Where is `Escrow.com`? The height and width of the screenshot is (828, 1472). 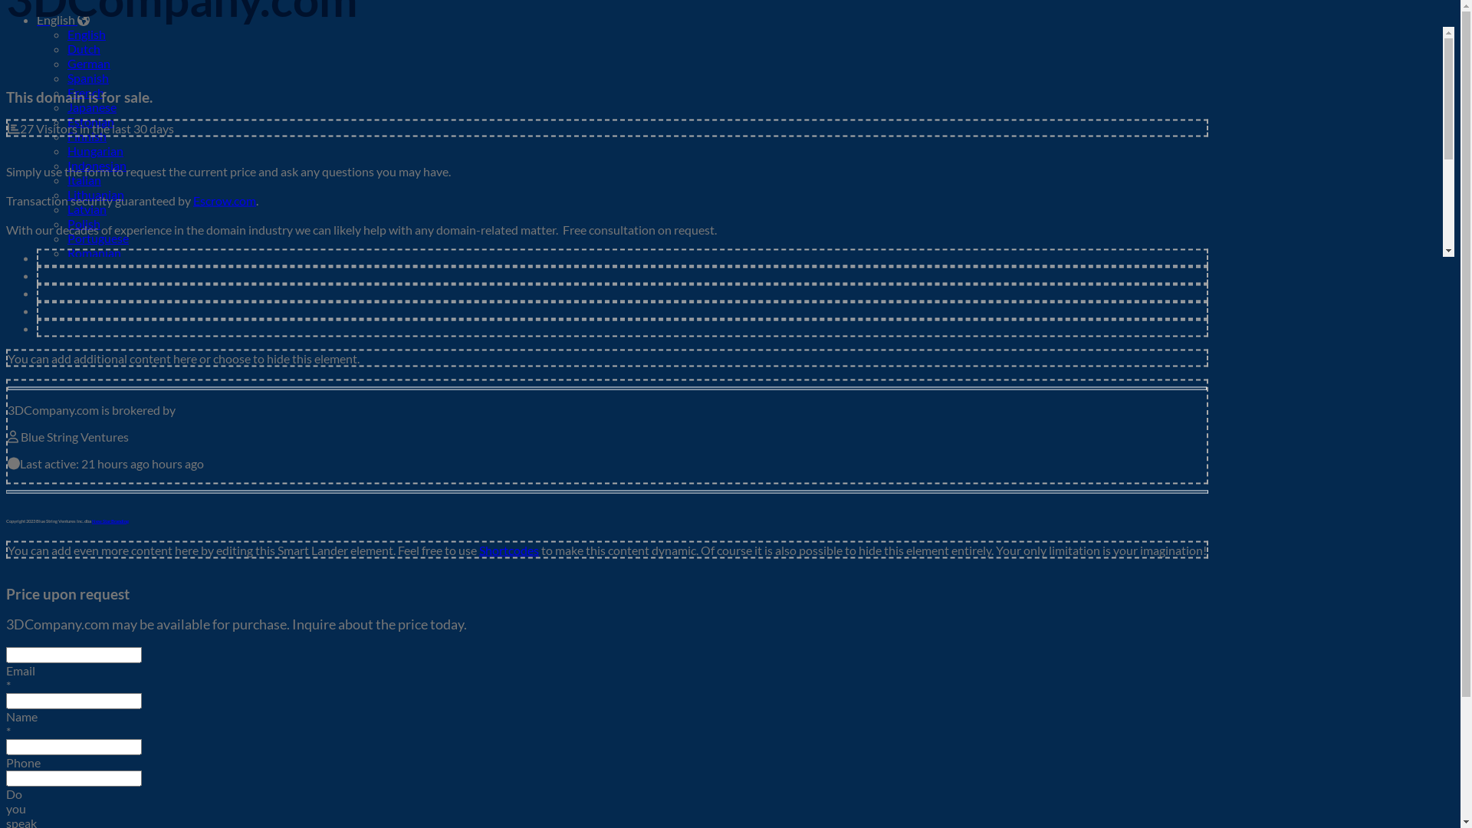 Escrow.com is located at coordinates (225, 201).